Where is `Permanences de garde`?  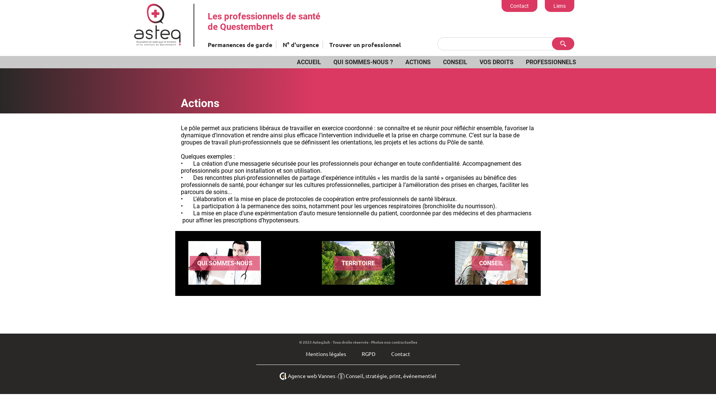 Permanences de garde is located at coordinates (240, 45).